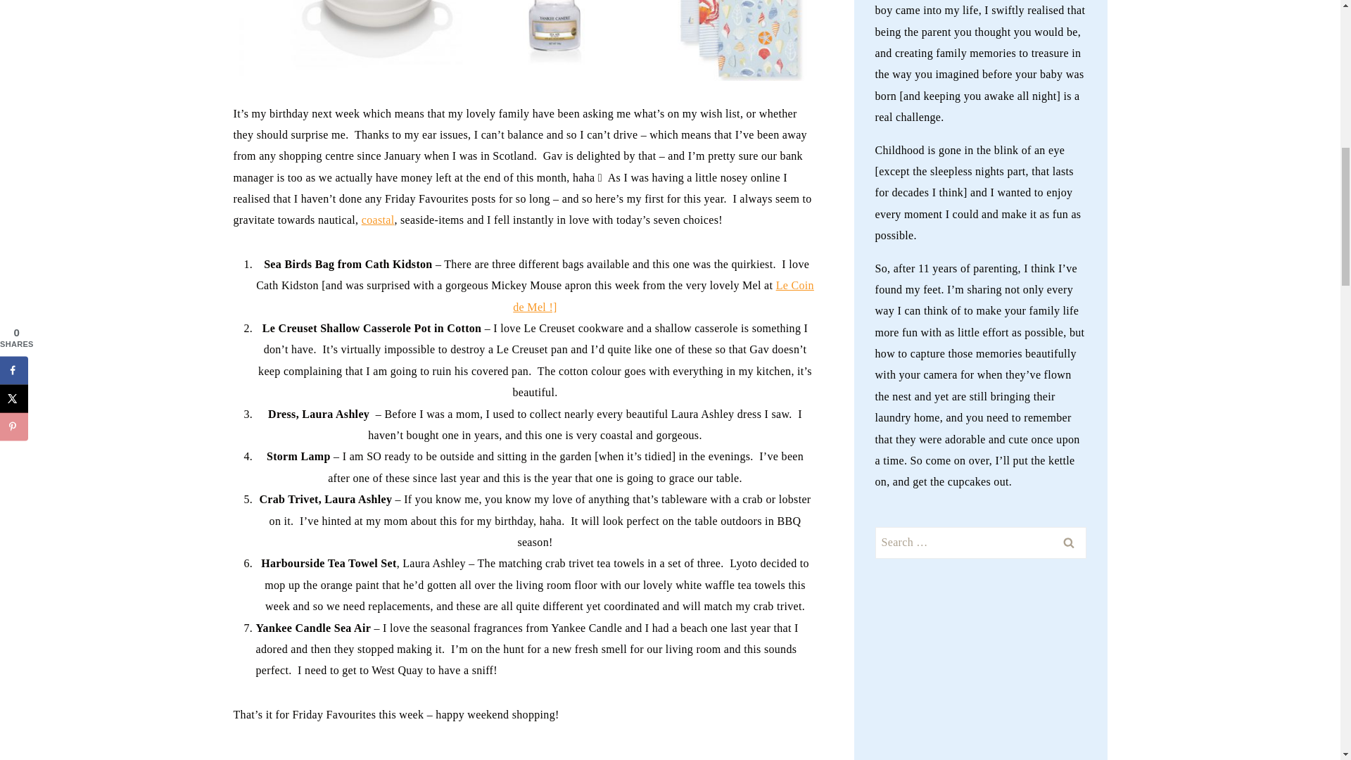 The height and width of the screenshot is (760, 1351). What do you see at coordinates (1068, 543) in the screenshot?
I see `Search` at bounding box center [1068, 543].